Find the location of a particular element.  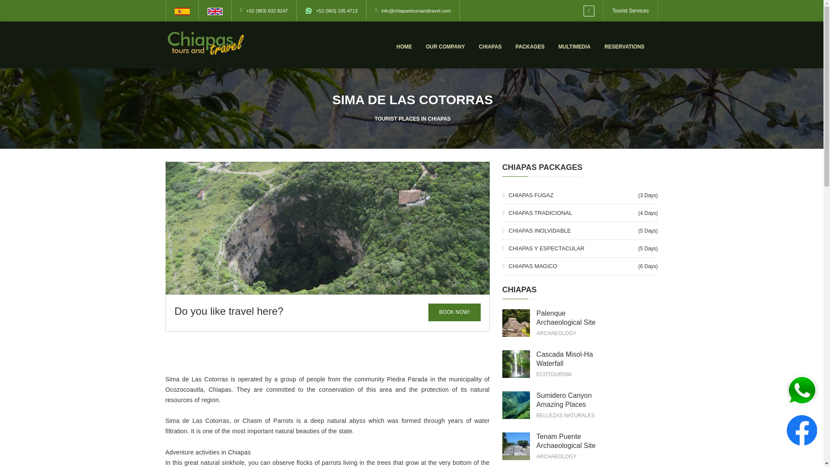

OUR COMPANY is located at coordinates (445, 47).